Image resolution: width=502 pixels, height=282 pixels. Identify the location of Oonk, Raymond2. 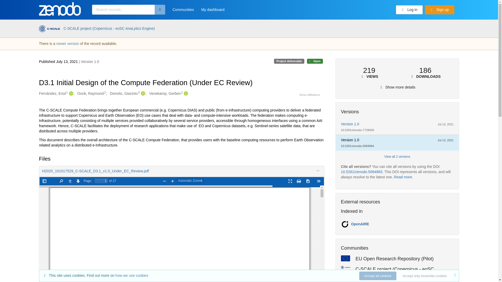
(91, 93).